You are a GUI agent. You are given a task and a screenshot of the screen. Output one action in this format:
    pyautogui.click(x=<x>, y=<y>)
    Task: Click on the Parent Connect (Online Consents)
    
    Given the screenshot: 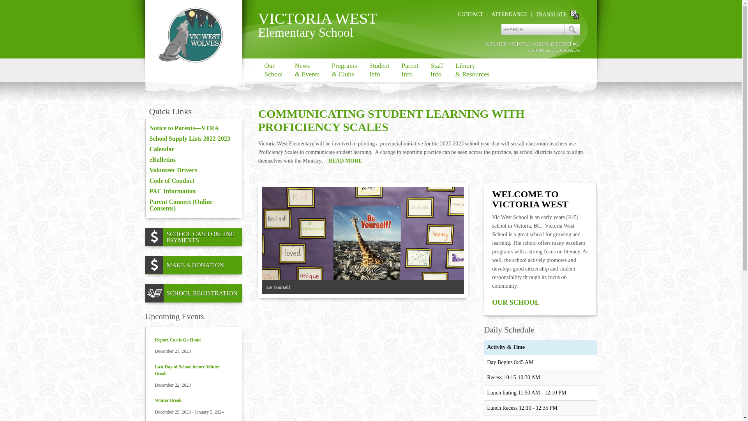 What is the action you would take?
    pyautogui.click(x=181, y=205)
    